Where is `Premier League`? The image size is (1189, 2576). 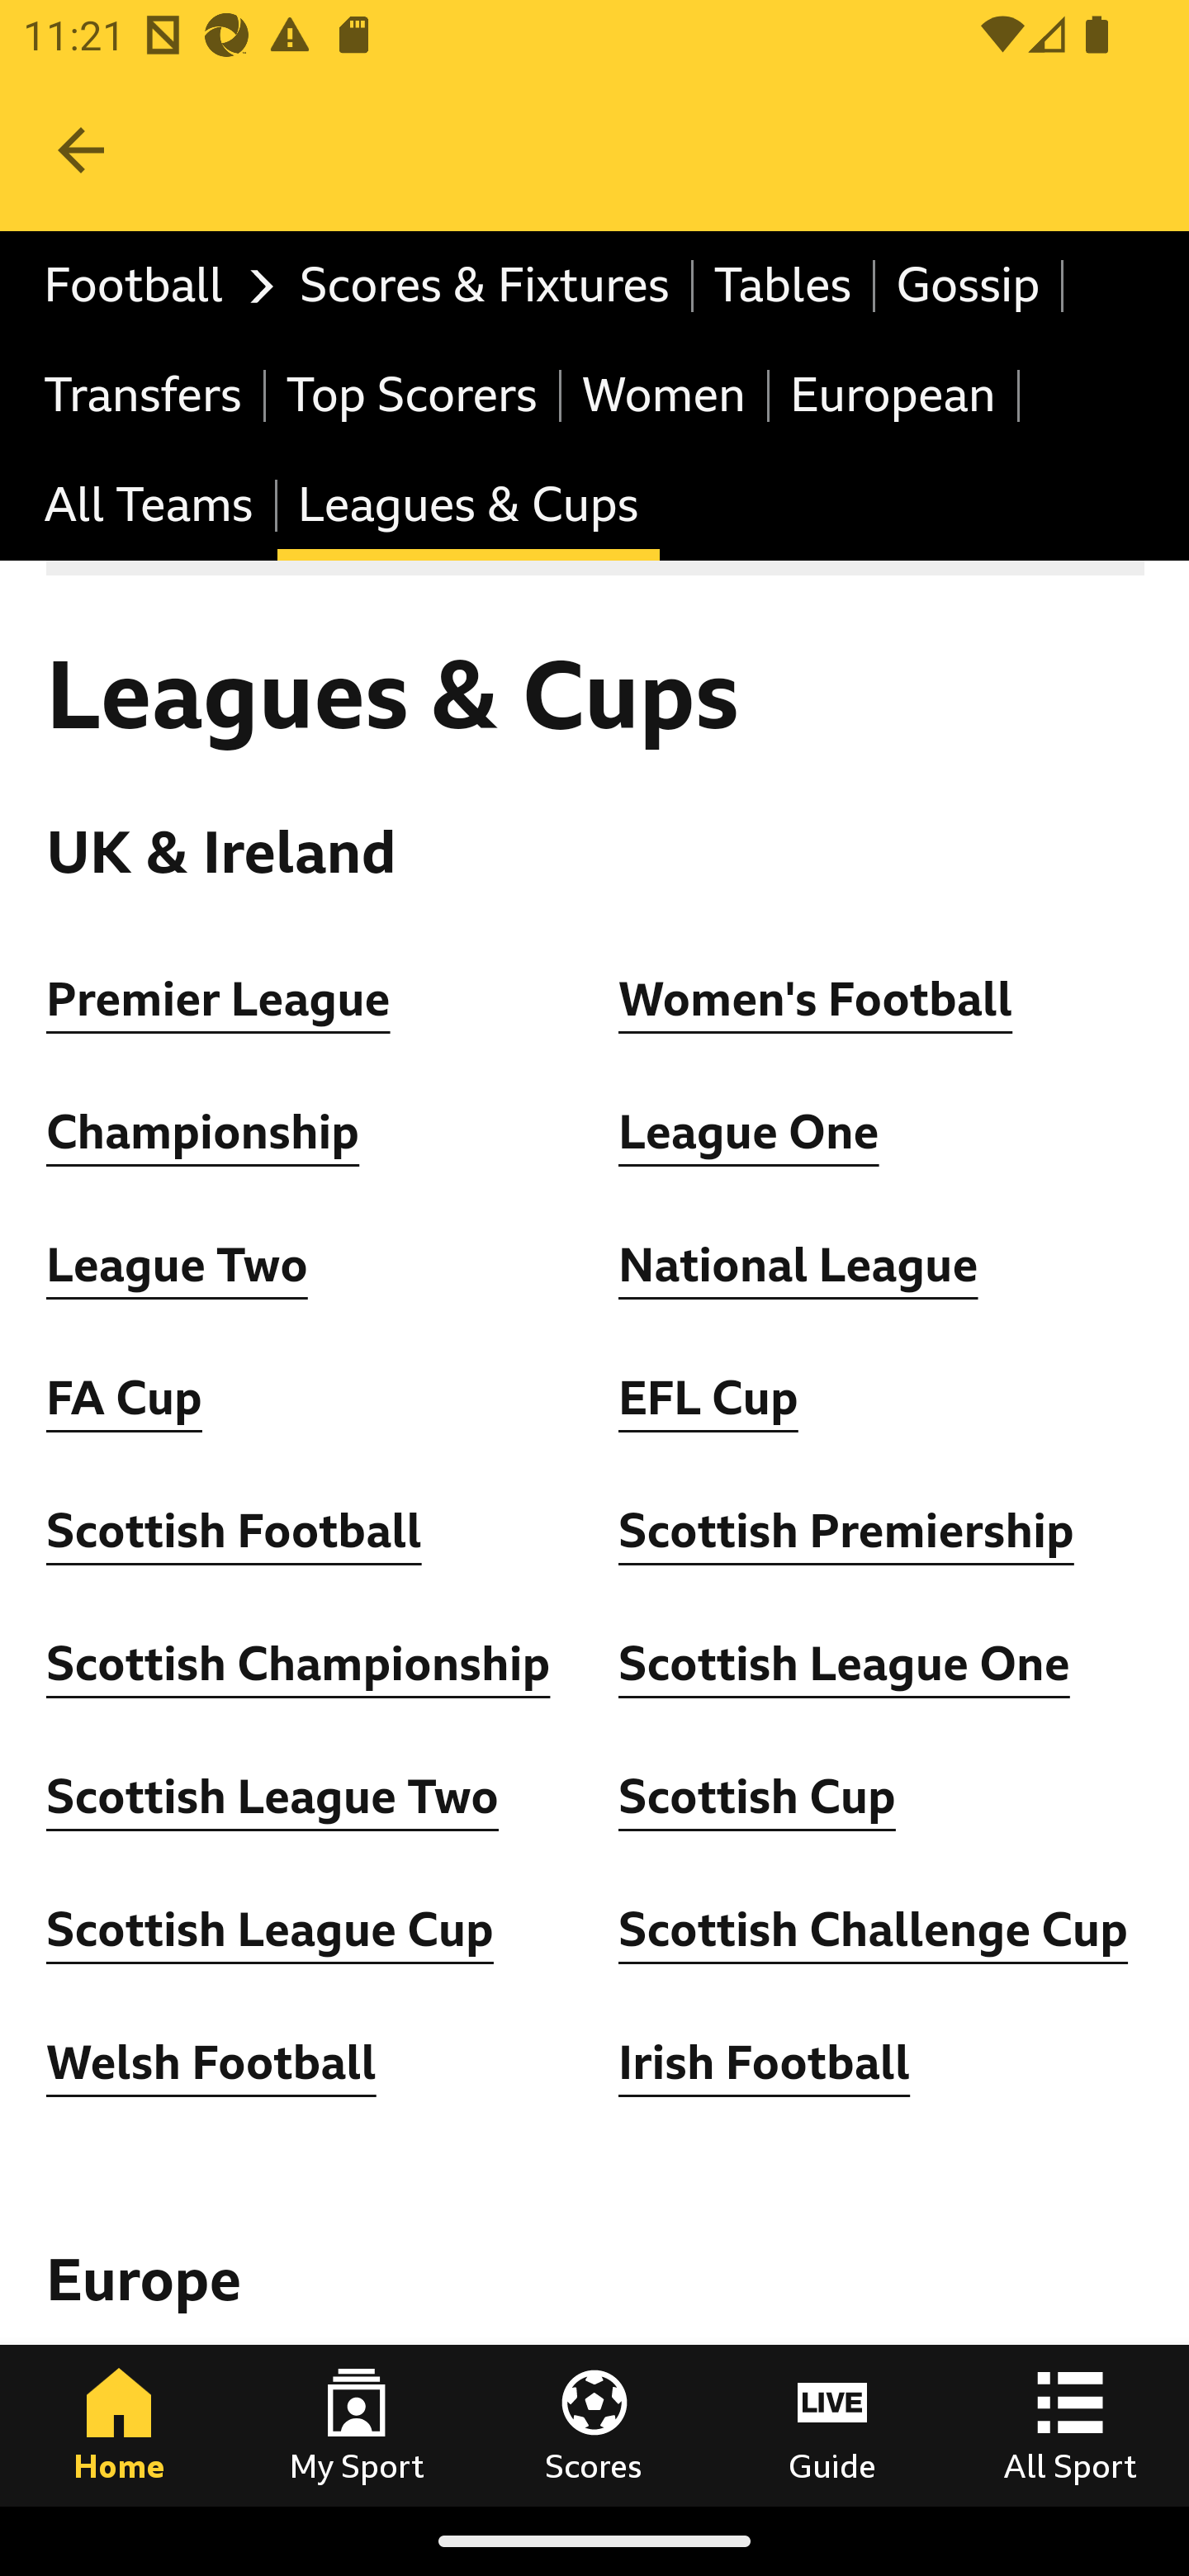
Premier League is located at coordinates (220, 999).